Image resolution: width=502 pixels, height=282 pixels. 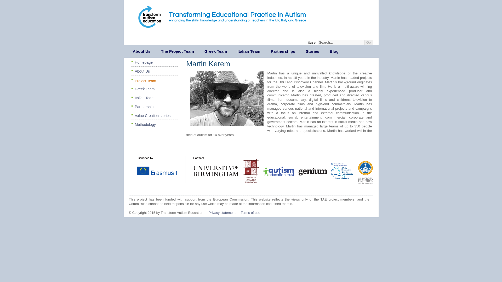 I want to click on About Us, so click(x=154, y=72).